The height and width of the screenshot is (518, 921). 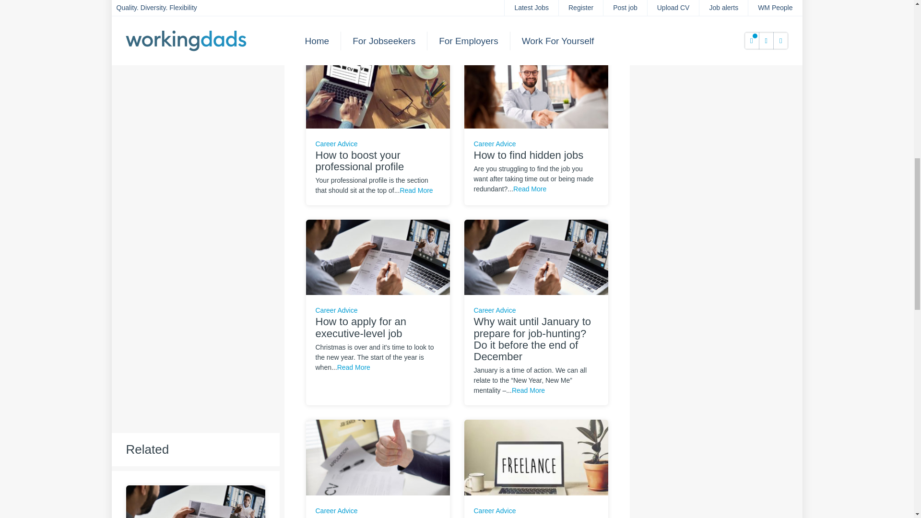 I want to click on How to apply for an executive-level job, so click(x=378, y=257).